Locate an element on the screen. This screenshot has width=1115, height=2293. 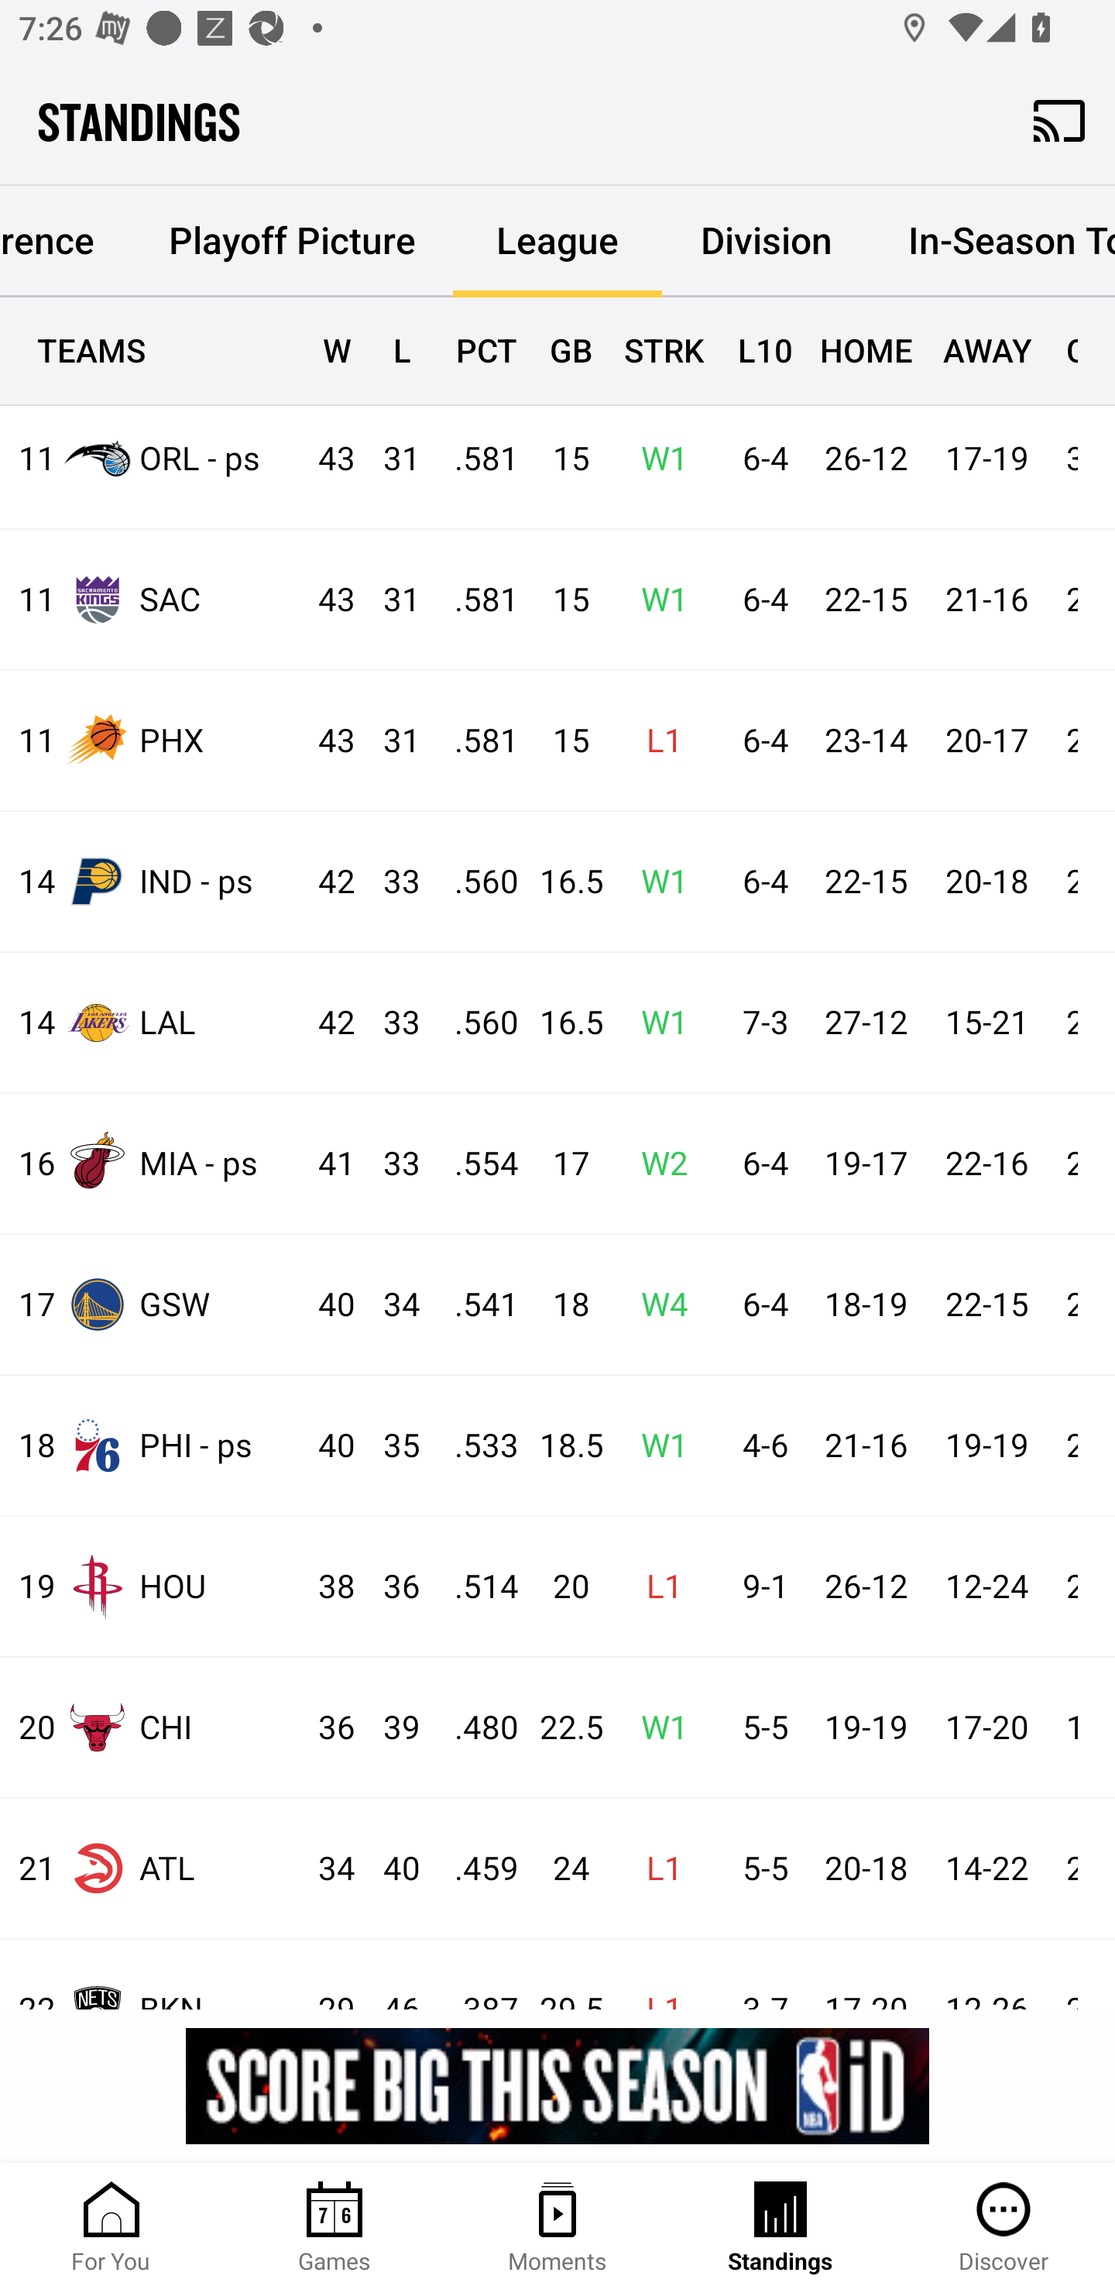
23-14 is located at coordinates (866, 742).